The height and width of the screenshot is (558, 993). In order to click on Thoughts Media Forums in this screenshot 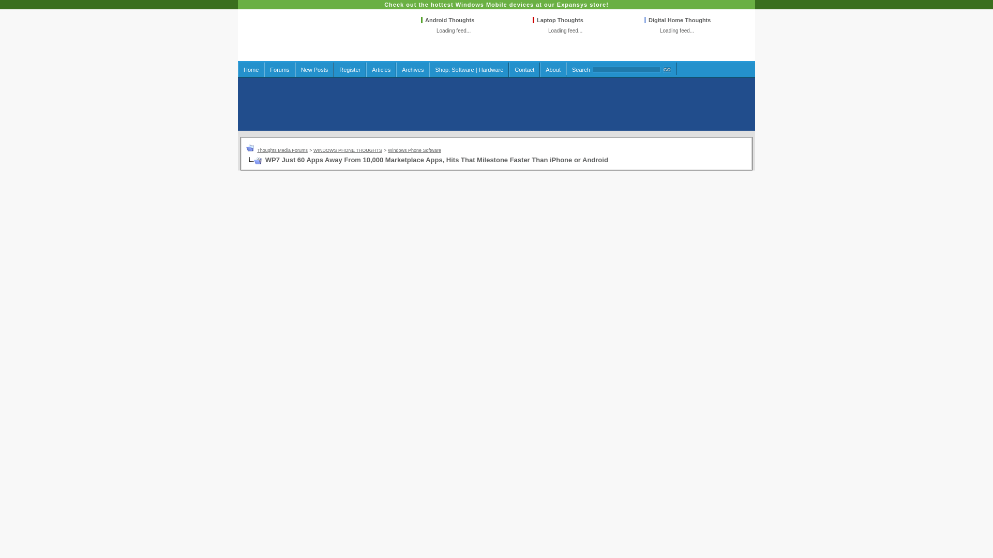, I will do `click(282, 150)`.